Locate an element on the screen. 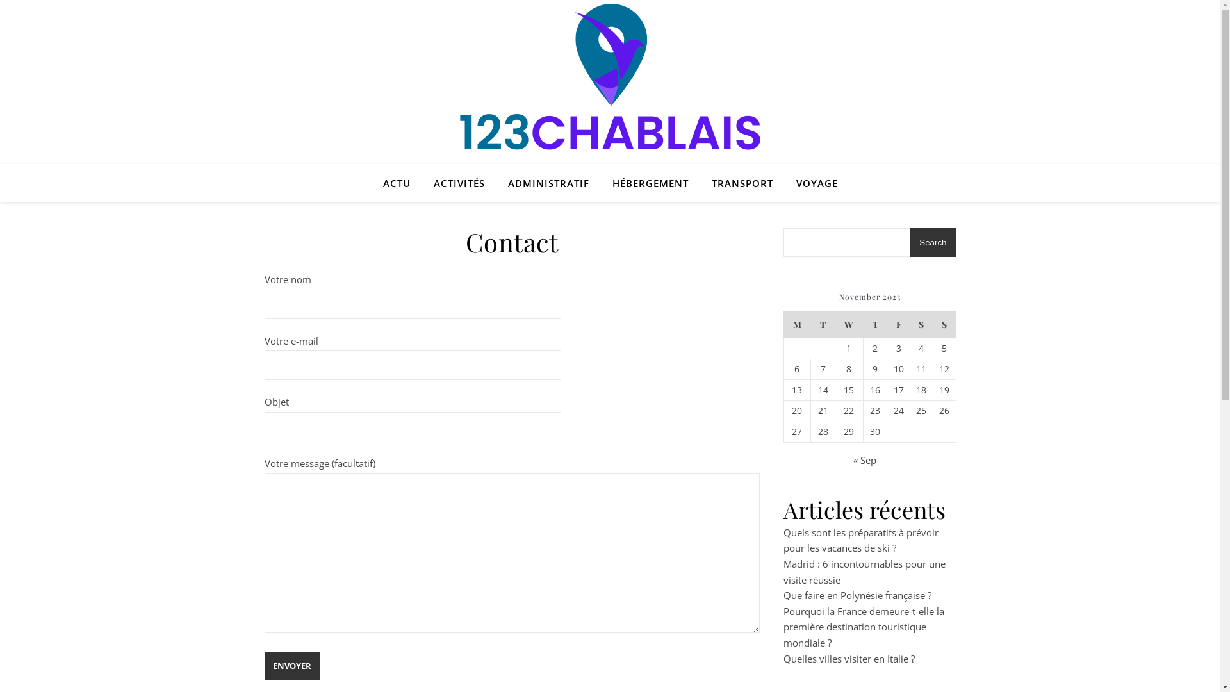  TRANSPORT is located at coordinates (742, 183).